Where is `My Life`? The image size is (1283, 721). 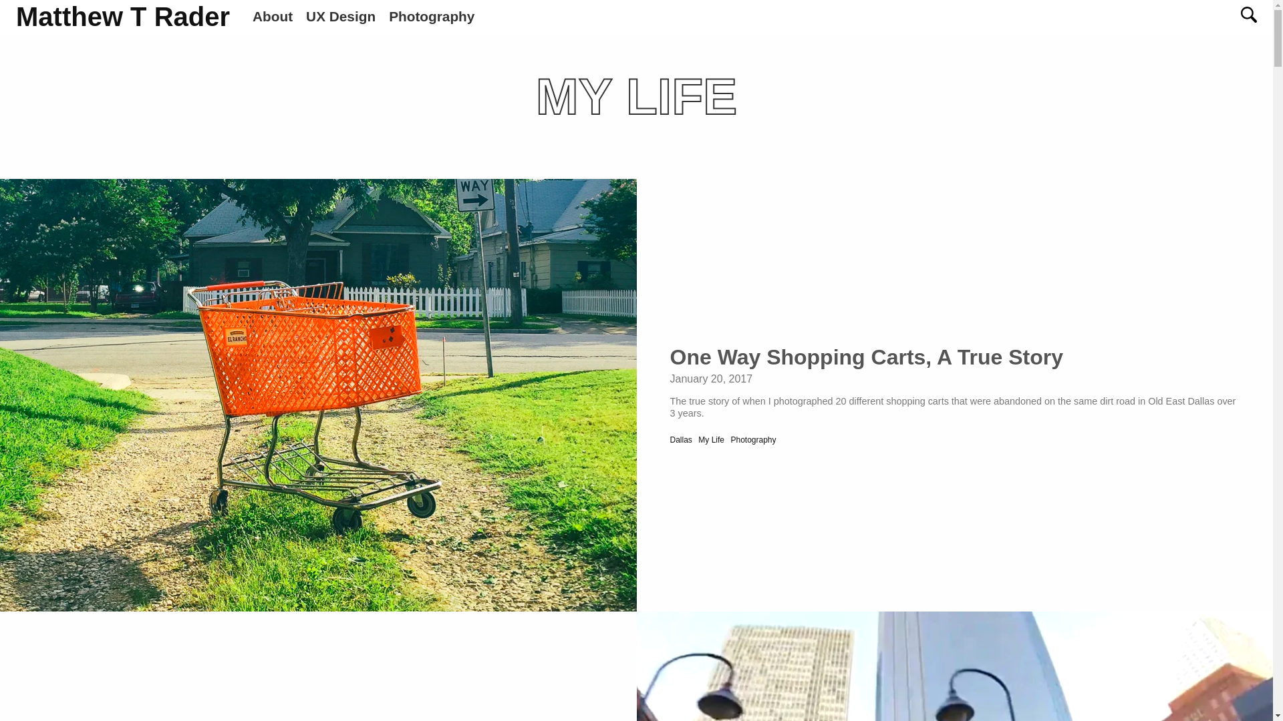
My Life is located at coordinates (711, 440).